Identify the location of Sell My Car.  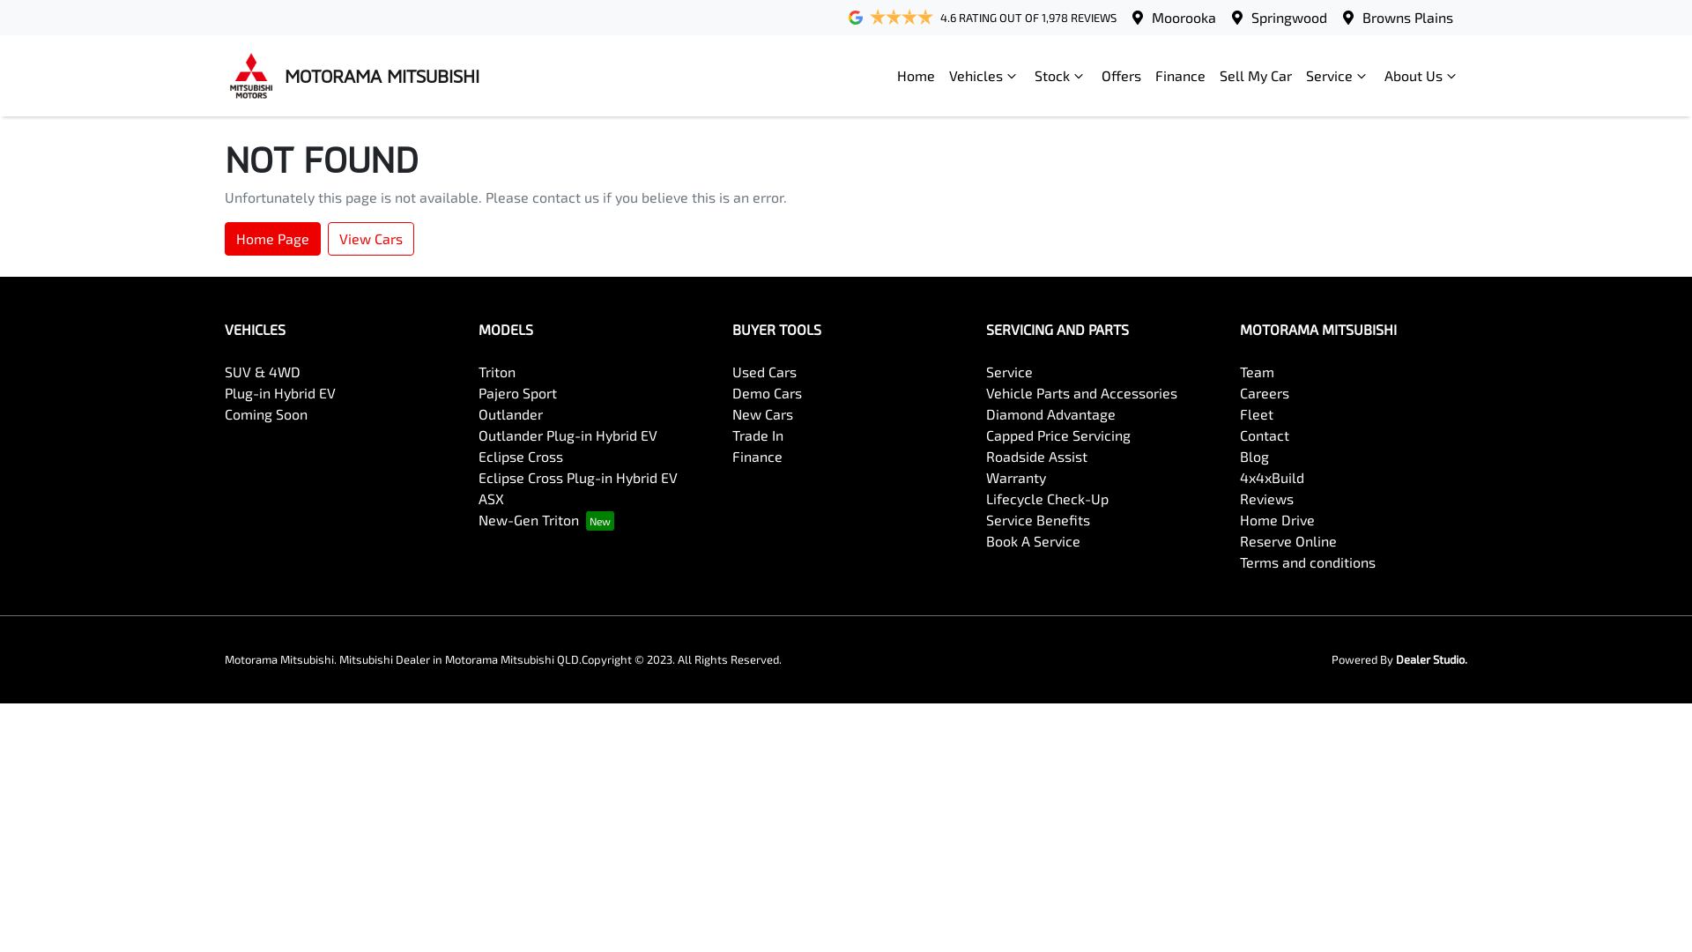
(1256, 76).